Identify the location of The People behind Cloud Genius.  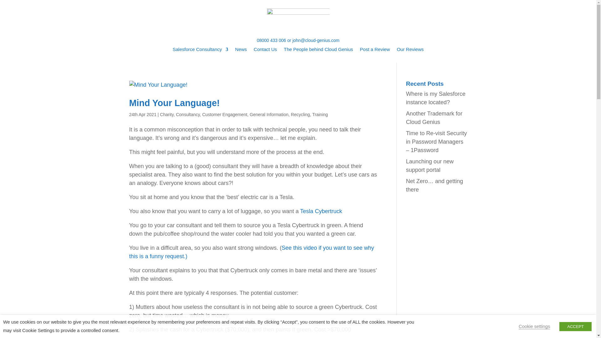
(318, 51).